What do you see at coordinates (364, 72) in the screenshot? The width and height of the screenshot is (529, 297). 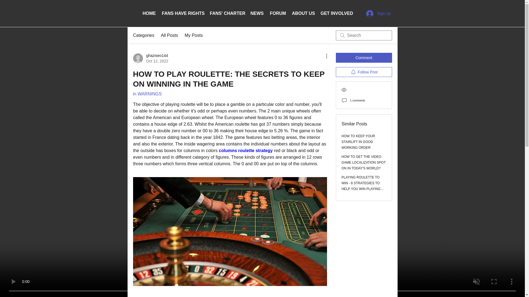 I see `Follow Post` at bounding box center [364, 72].